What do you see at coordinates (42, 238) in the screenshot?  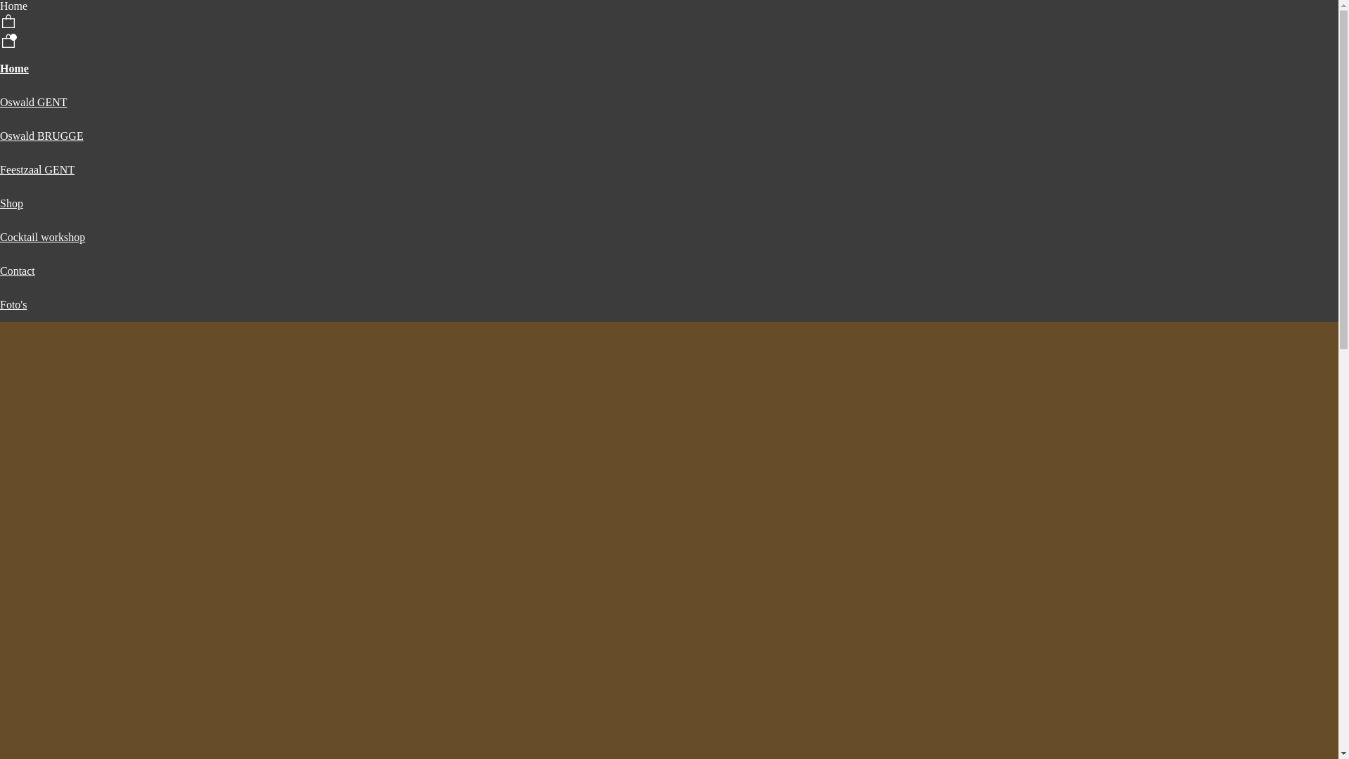 I see `Cocktail workshop` at bounding box center [42, 238].